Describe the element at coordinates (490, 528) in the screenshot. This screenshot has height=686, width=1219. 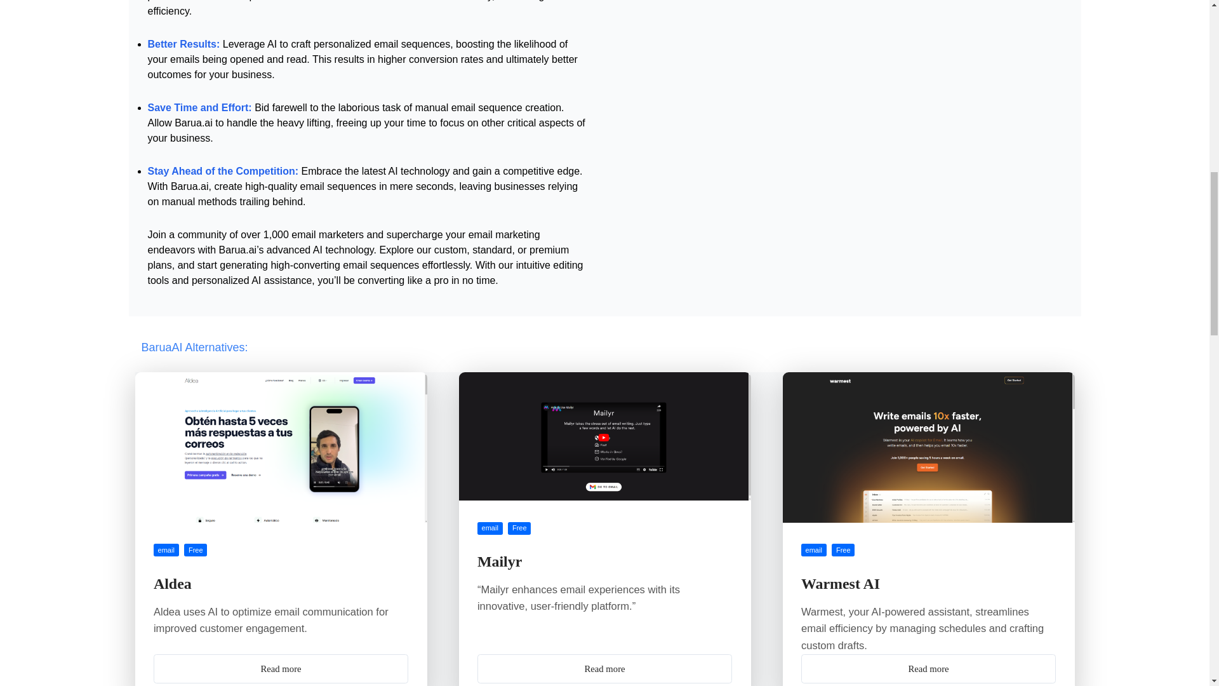
I see `email` at that location.